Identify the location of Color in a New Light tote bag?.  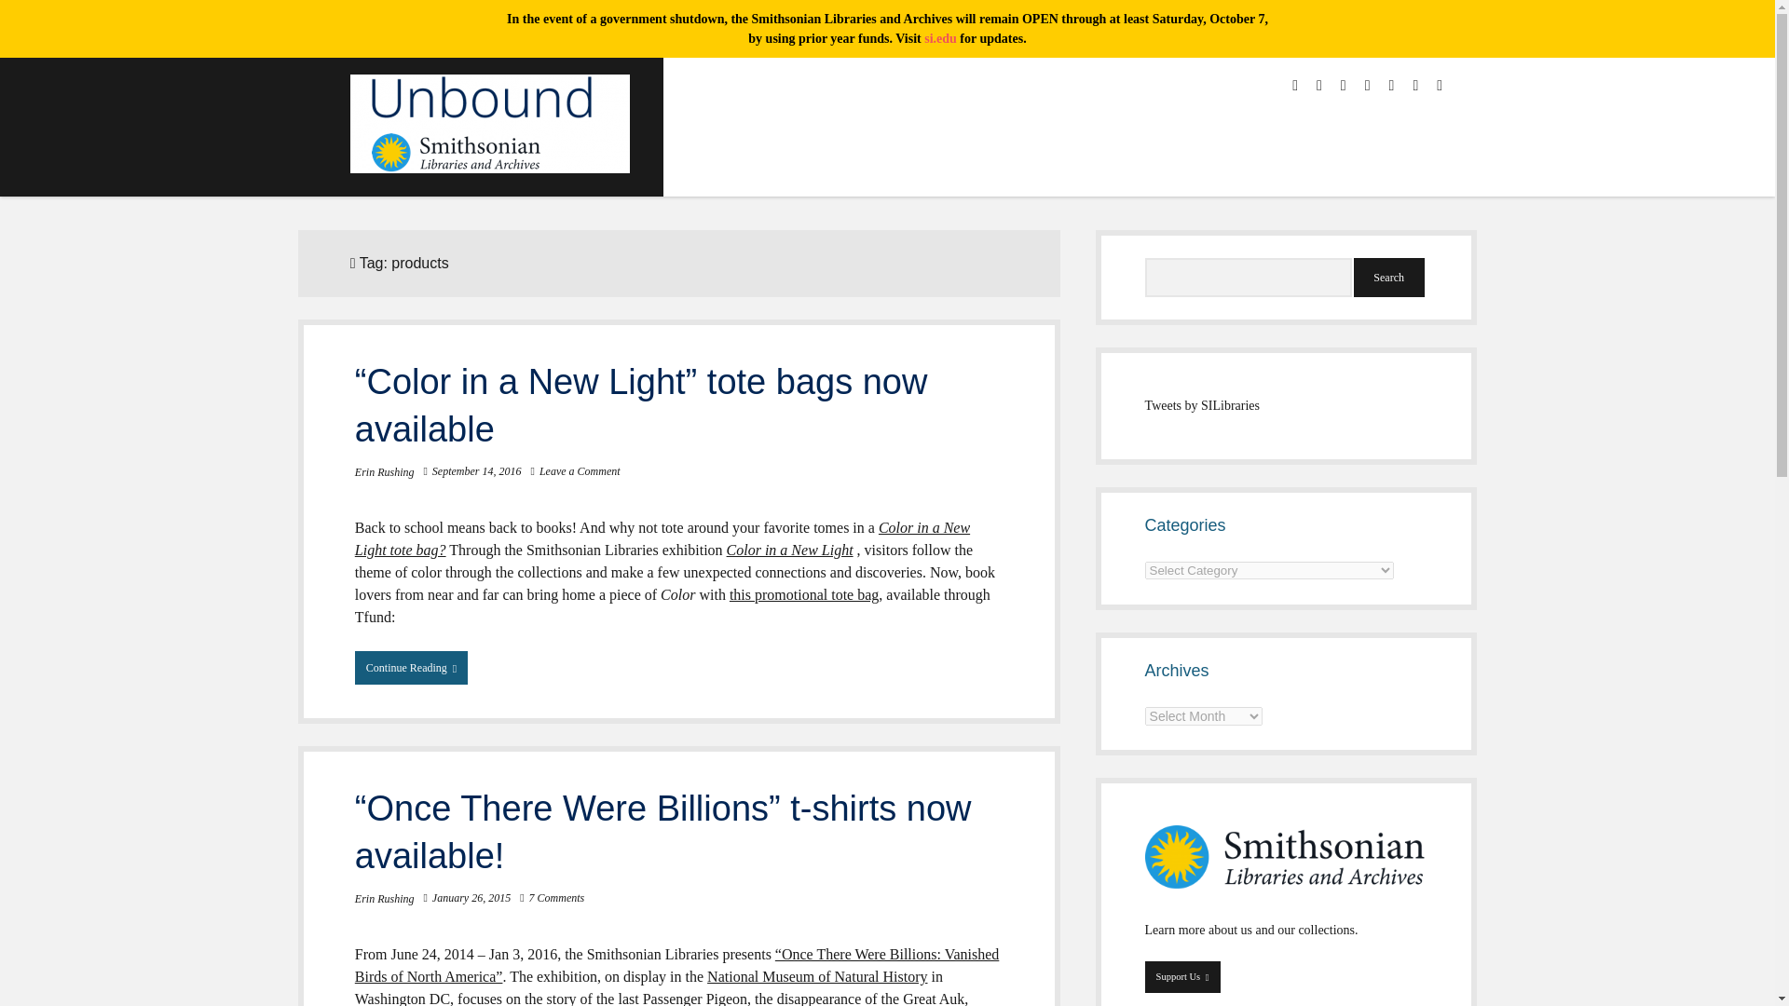
(662, 538).